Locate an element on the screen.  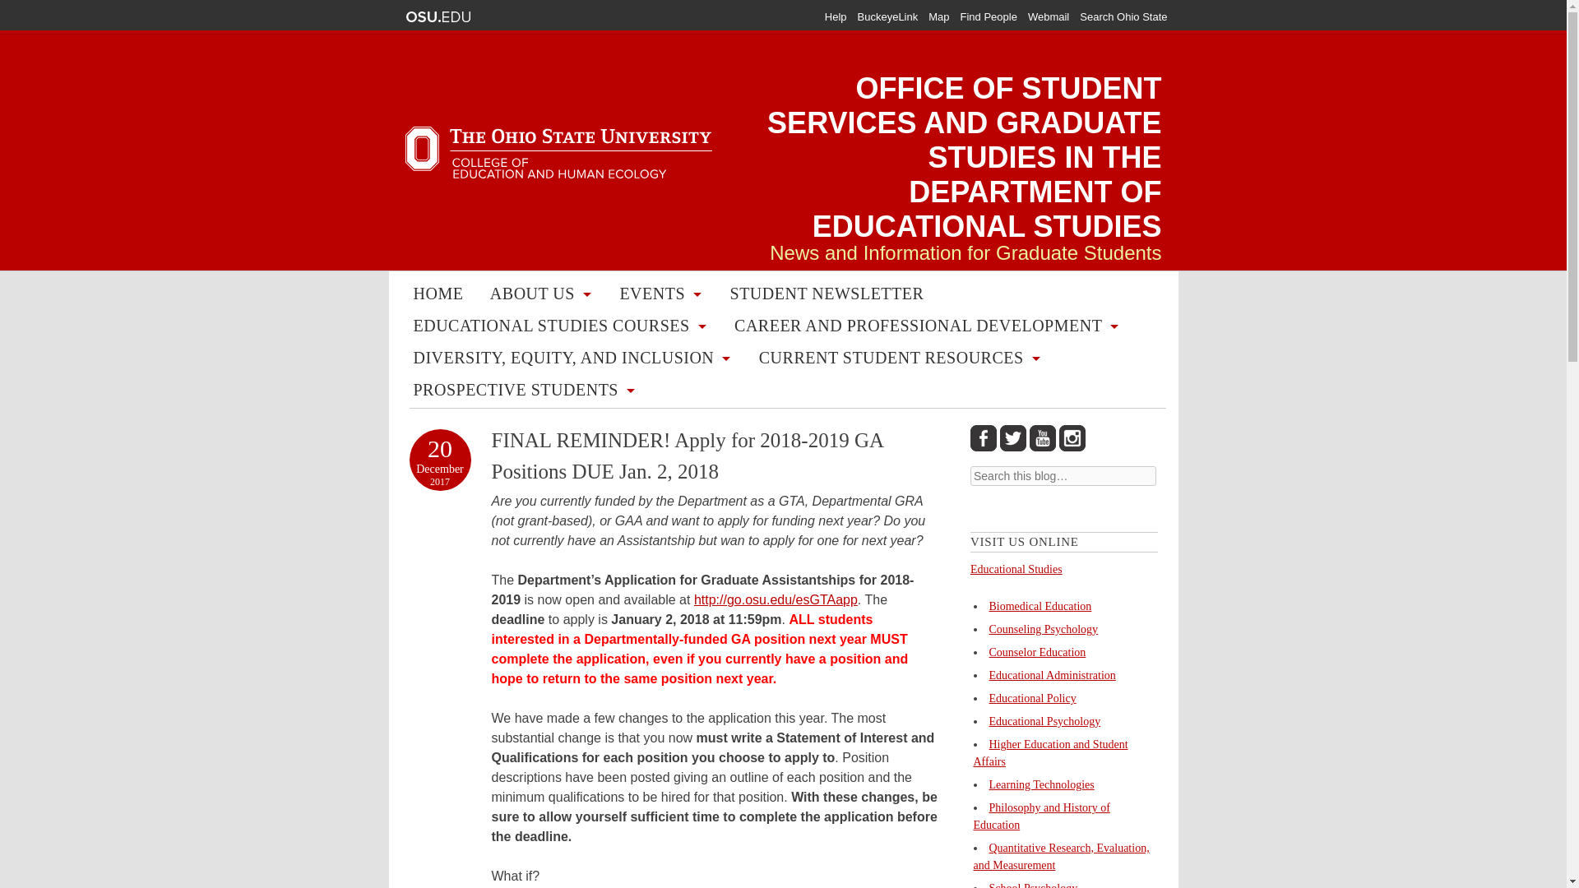
Help is located at coordinates (836, 16).